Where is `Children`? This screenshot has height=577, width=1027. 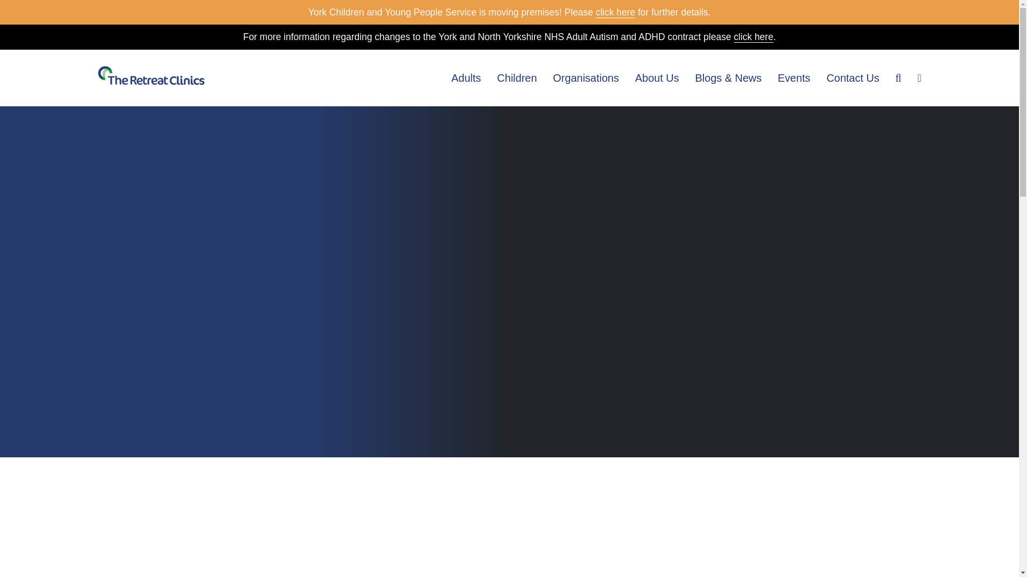 Children is located at coordinates (517, 77).